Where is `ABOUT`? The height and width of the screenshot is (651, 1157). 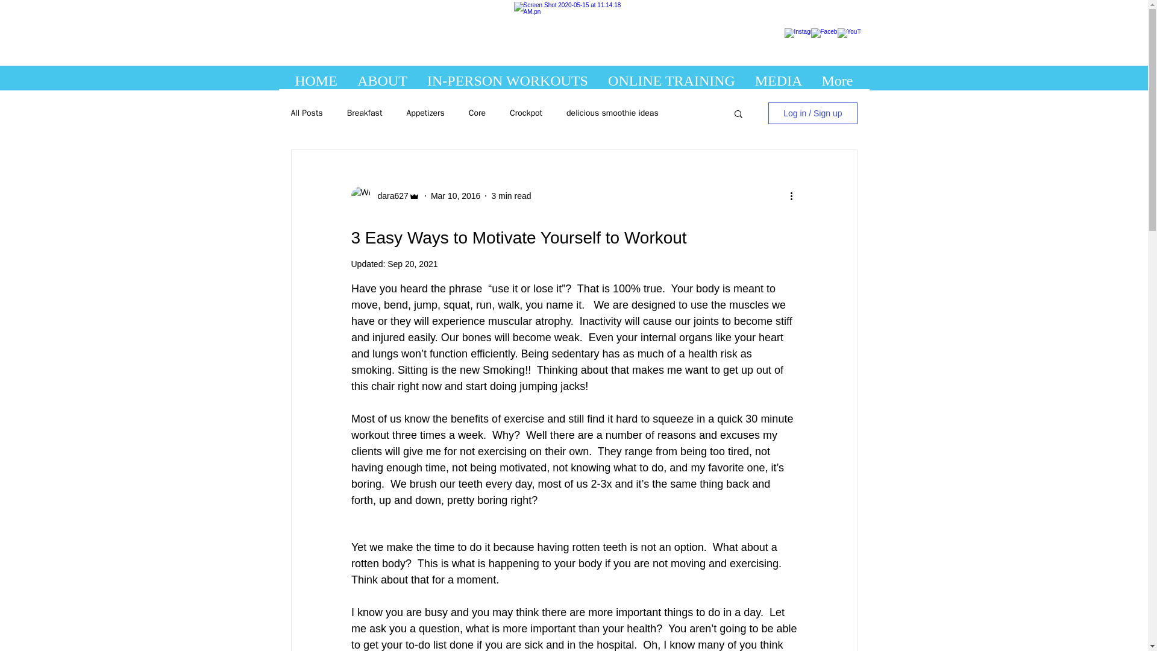 ABOUT is located at coordinates (382, 78).